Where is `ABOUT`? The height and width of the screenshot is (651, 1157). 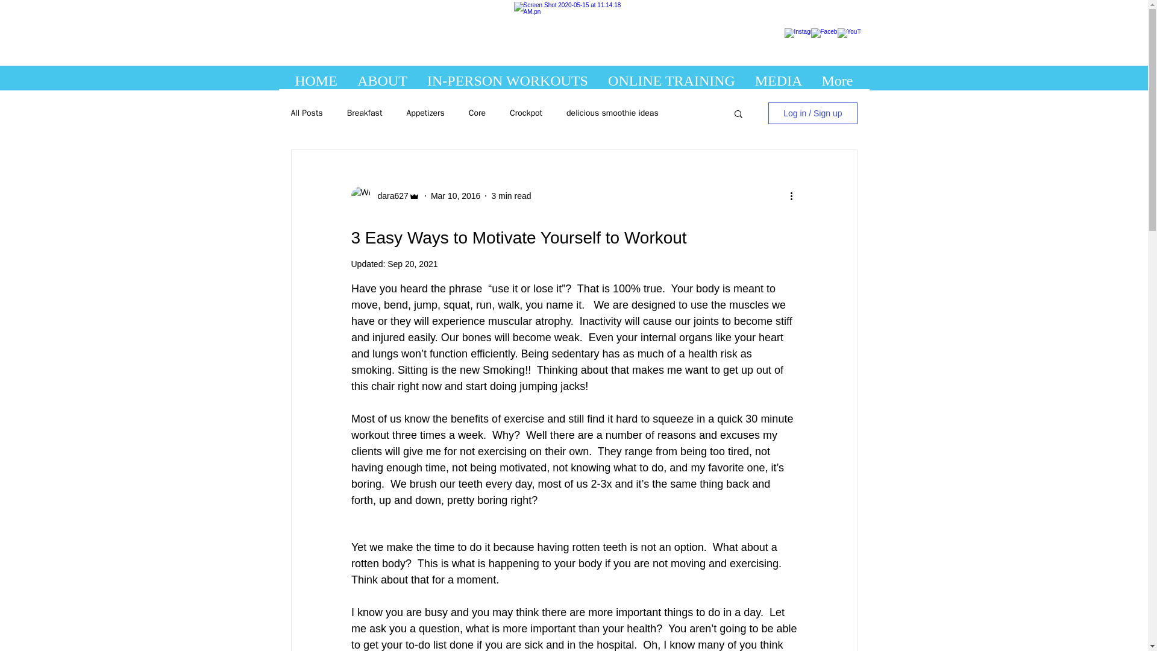 ABOUT is located at coordinates (382, 78).